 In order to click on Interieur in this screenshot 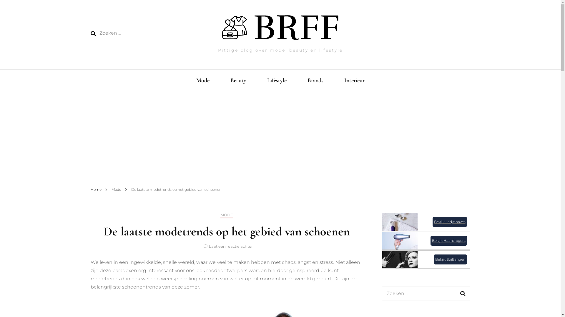, I will do `click(354, 81)`.